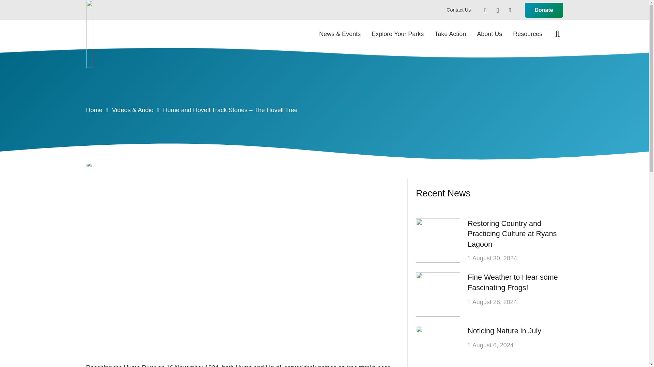  I want to click on Facebook, so click(485, 10).